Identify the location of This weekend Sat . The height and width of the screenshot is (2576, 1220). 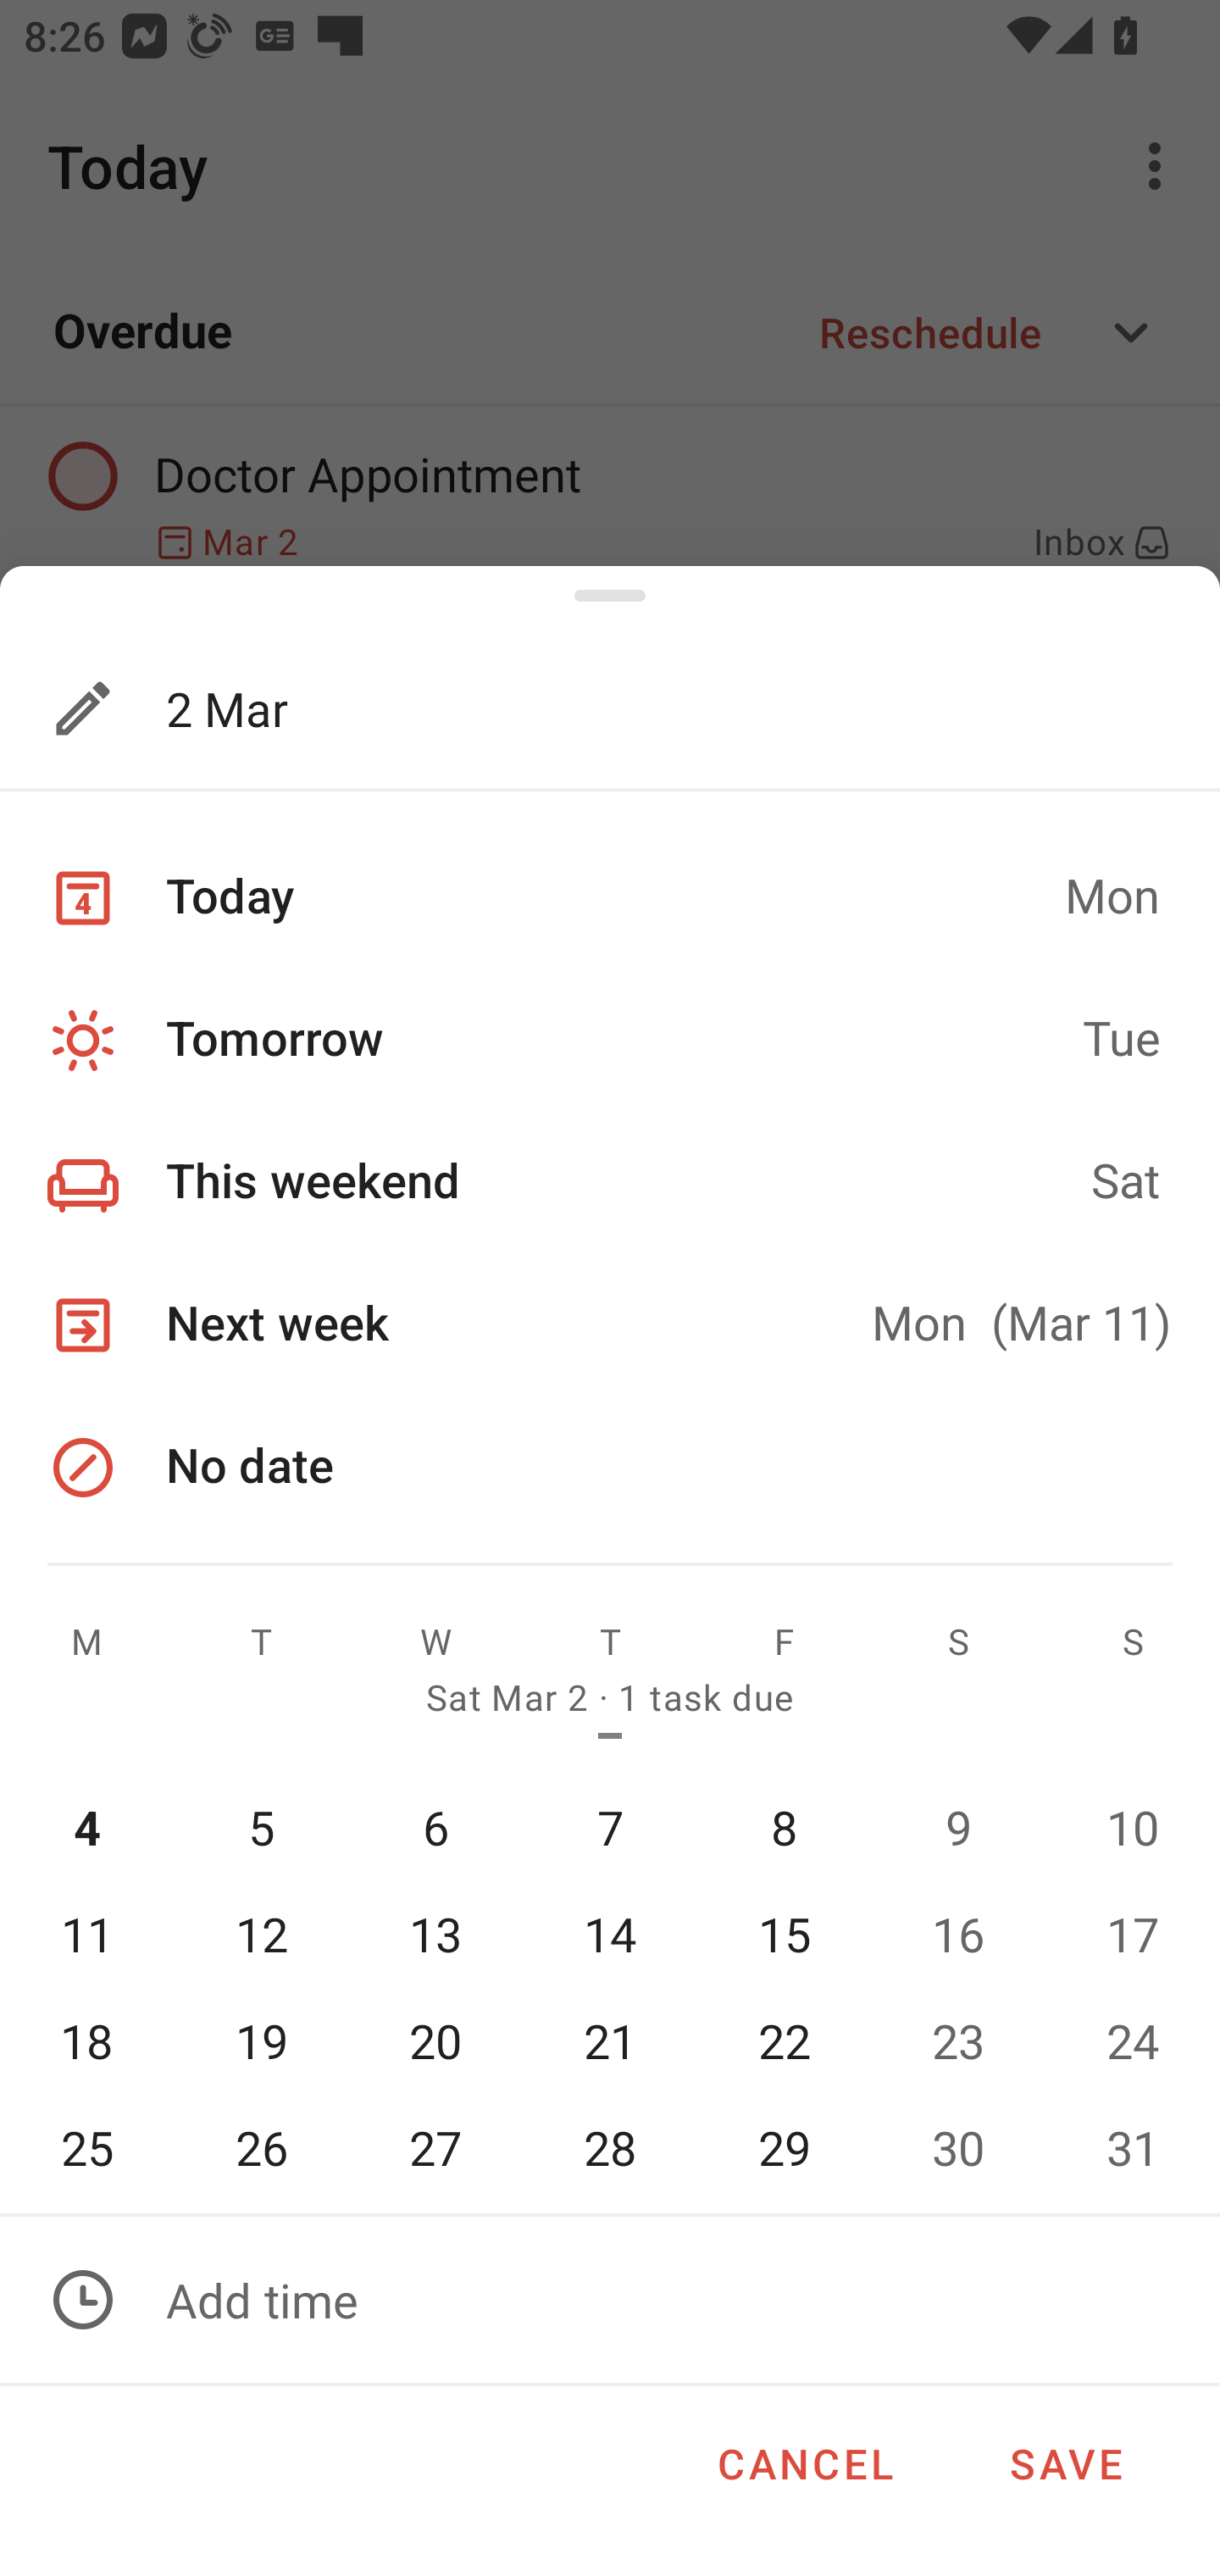
(610, 1183).